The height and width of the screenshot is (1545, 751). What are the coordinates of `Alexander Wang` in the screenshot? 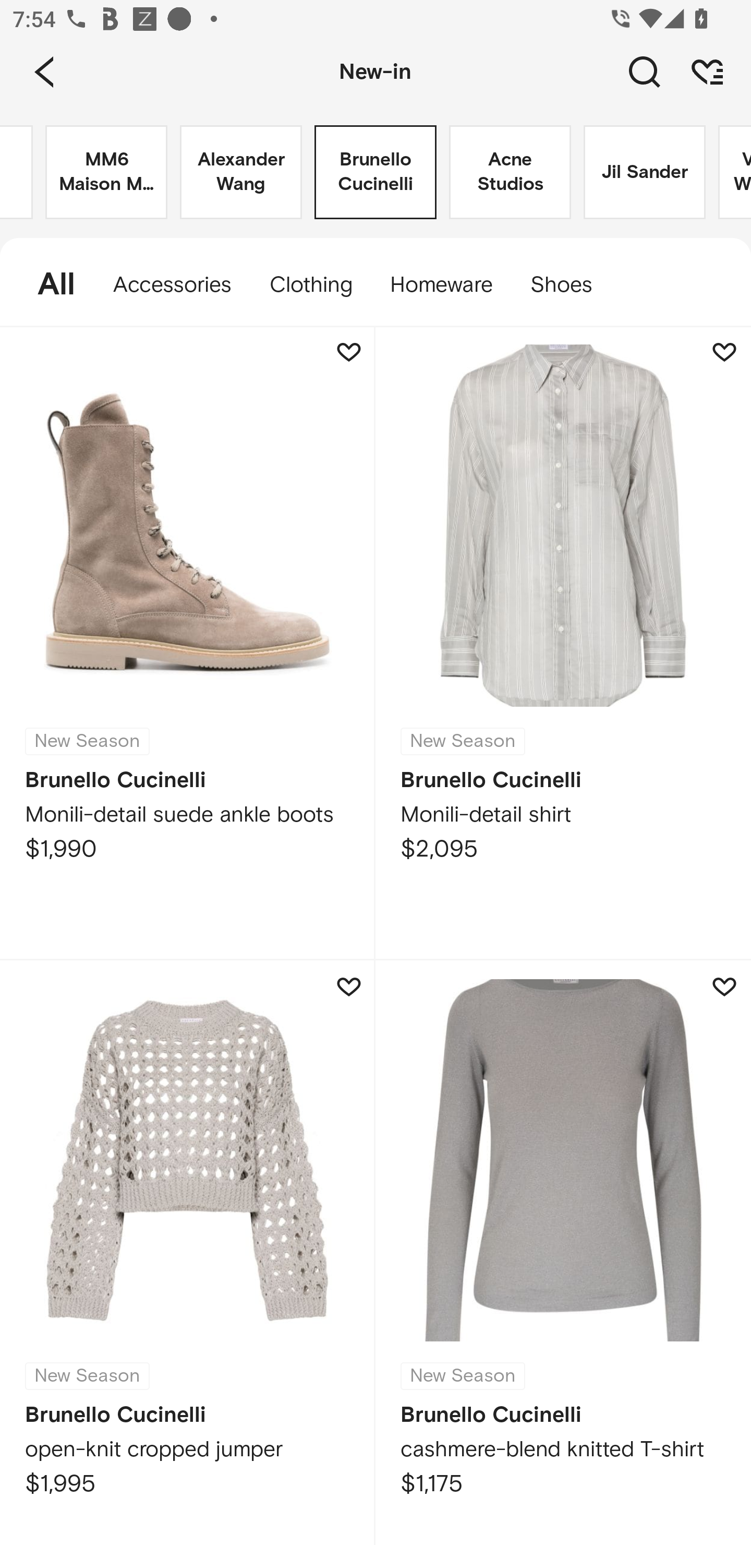 It's located at (241, 172).